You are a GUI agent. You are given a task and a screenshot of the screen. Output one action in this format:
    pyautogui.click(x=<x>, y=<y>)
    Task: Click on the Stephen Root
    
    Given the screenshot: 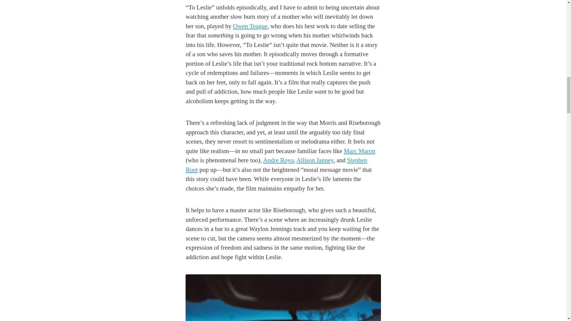 What is the action you would take?
    pyautogui.click(x=276, y=165)
    